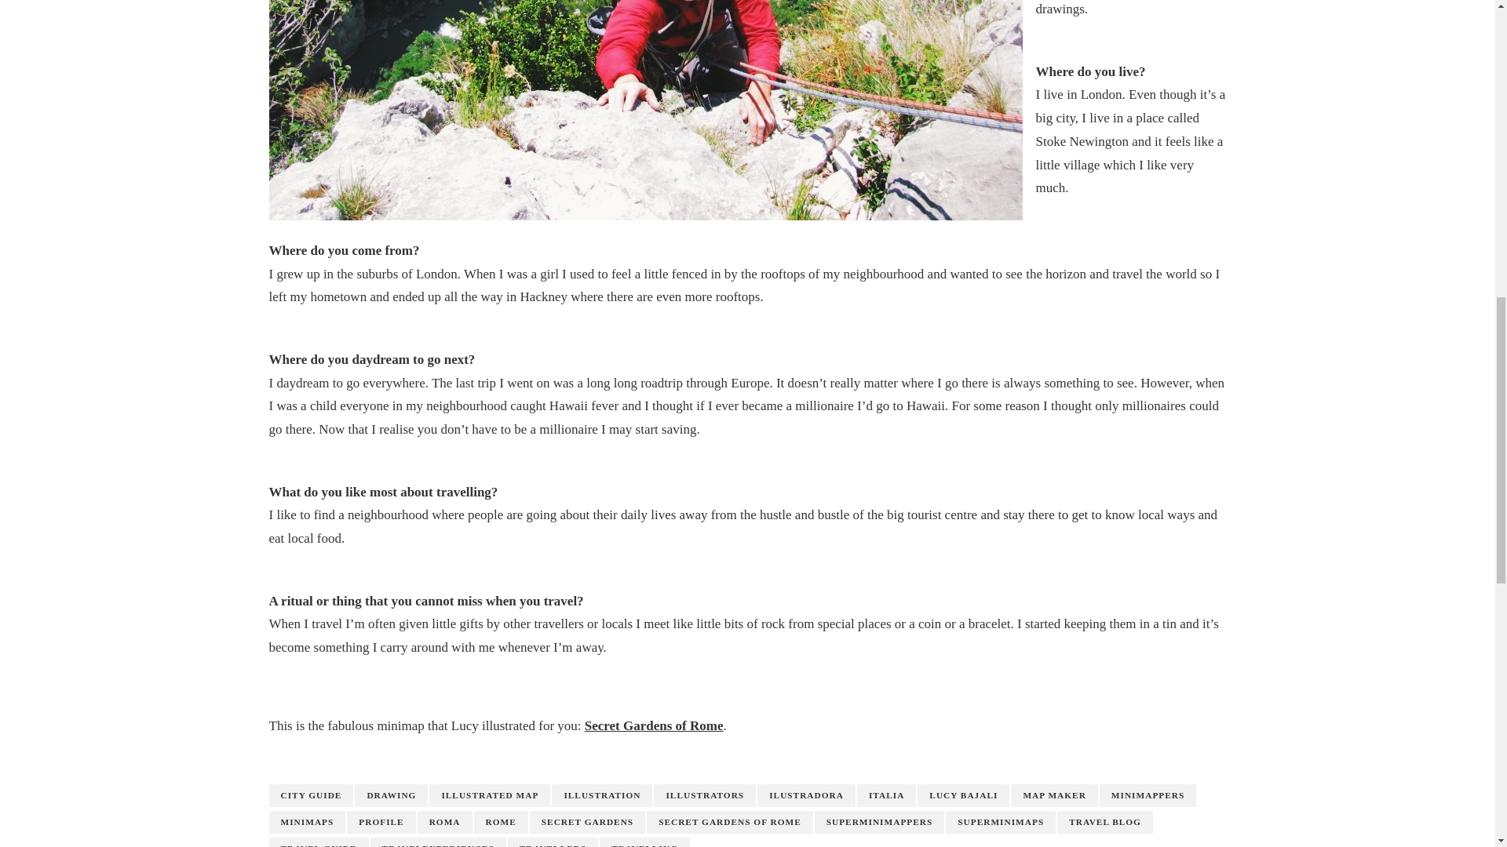 Image resolution: width=1507 pixels, height=847 pixels. Describe the element at coordinates (1148, 795) in the screenshot. I see `MINIMAPPERS` at that location.